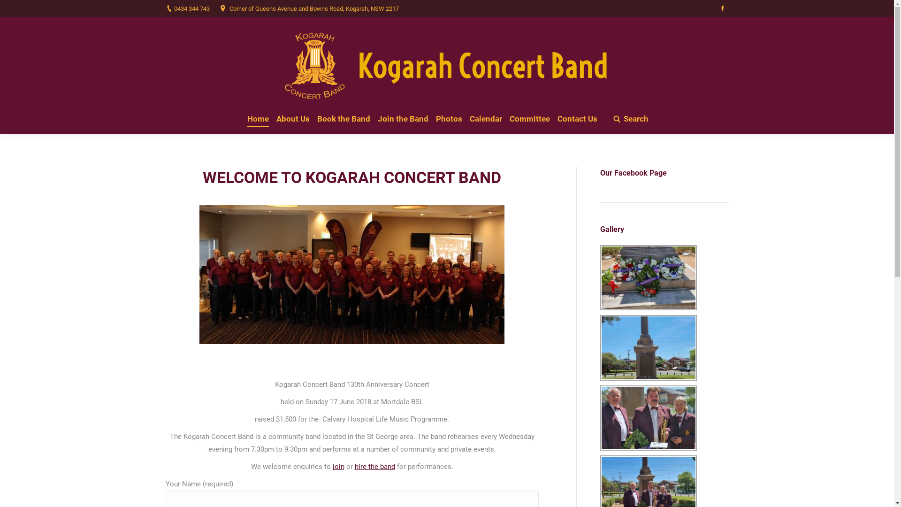 The width and height of the screenshot is (901, 507). Describe the element at coordinates (631, 119) in the screenshot. I see `Search` at that location.